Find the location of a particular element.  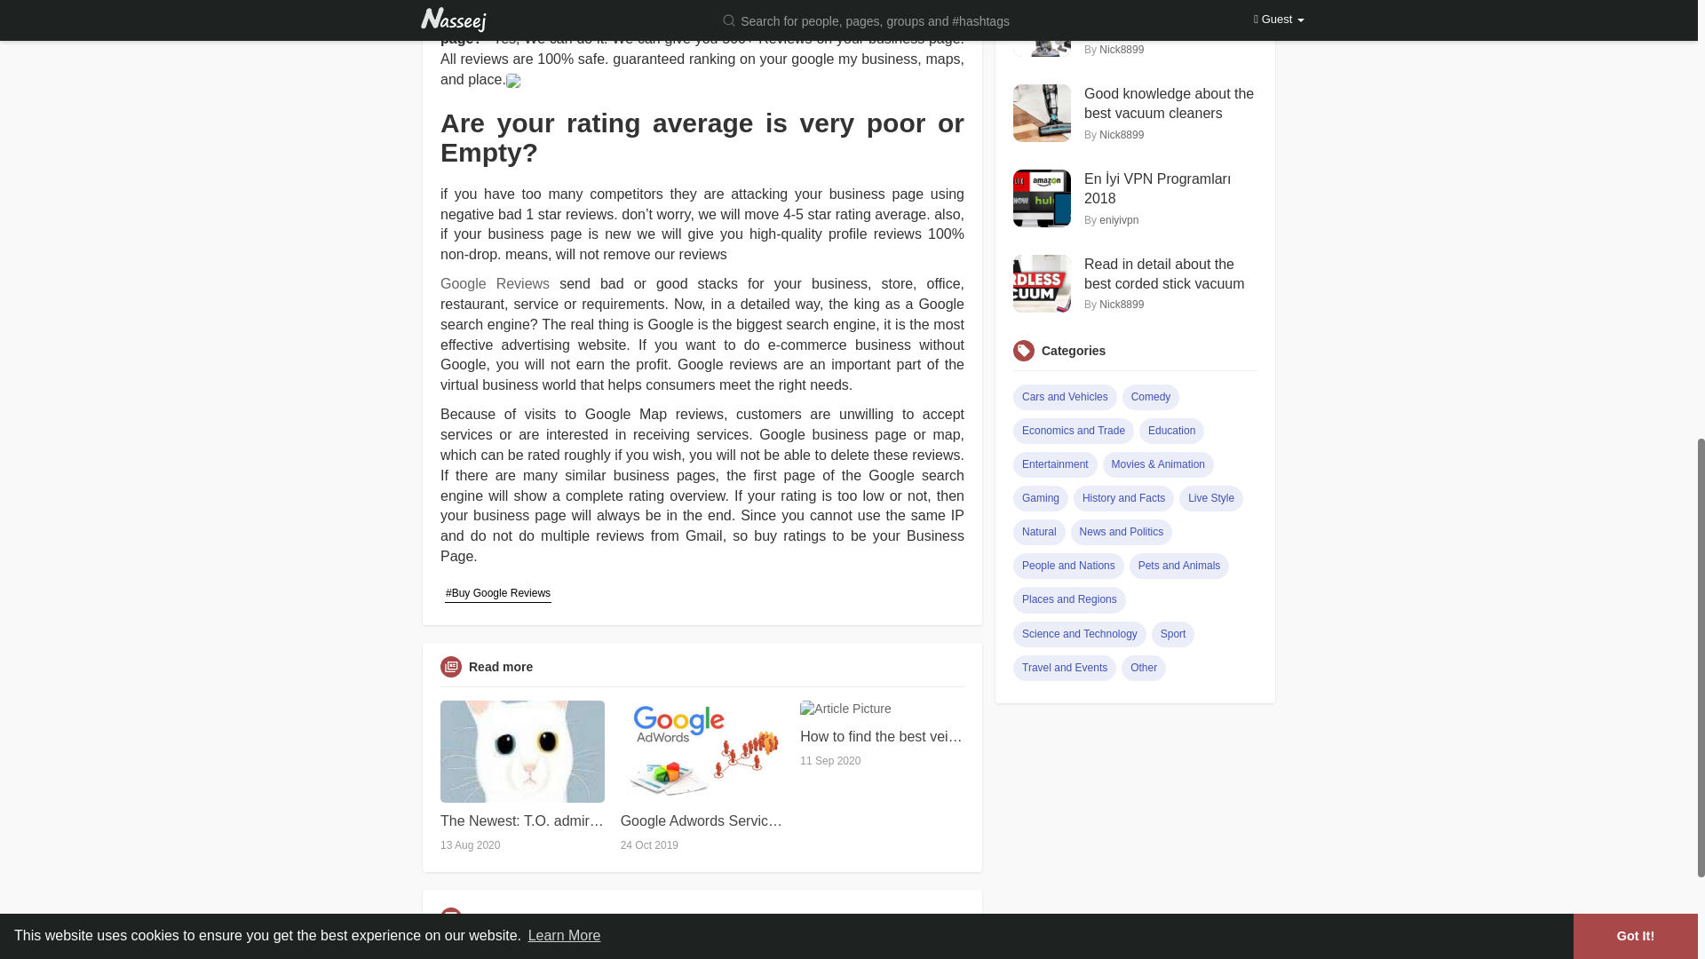

Nick8899 is located at coordinates (1122, 49).